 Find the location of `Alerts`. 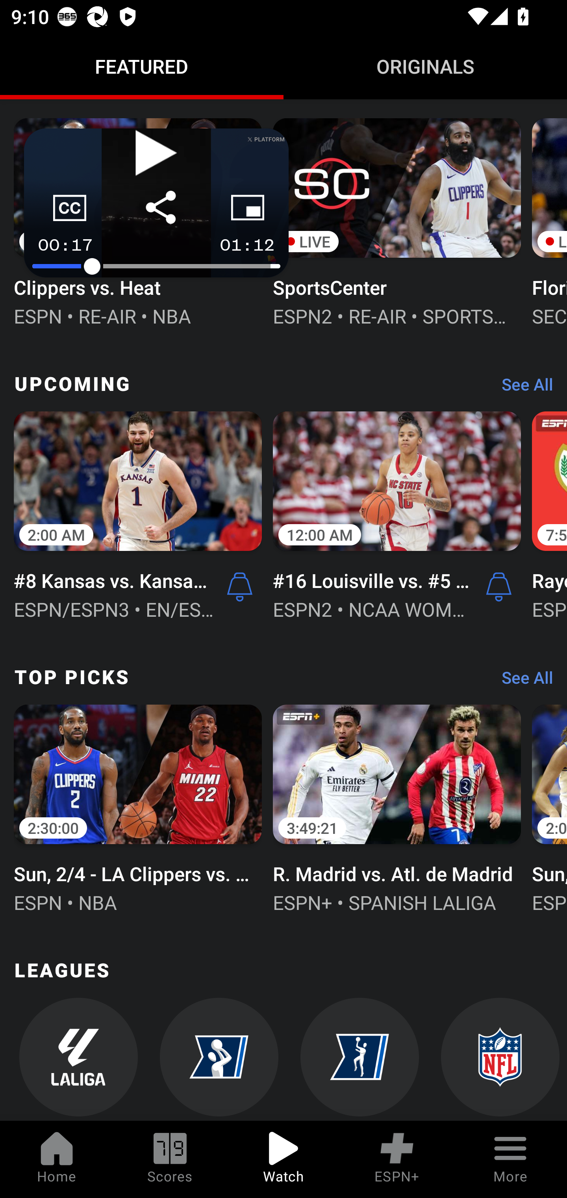

Alerts is located at coordinates (239, 586).